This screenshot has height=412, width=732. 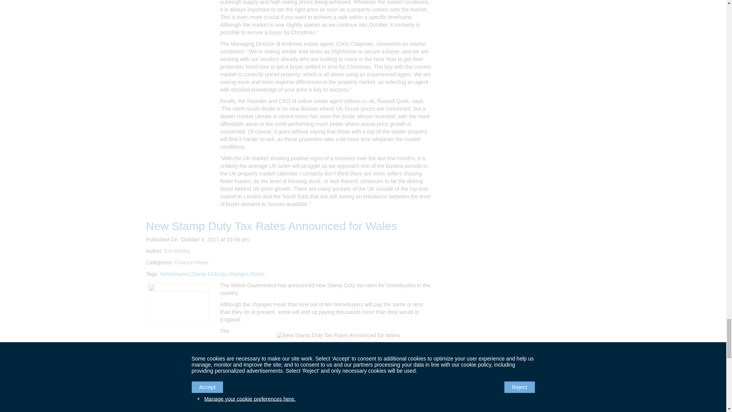 What do you see at coordinates (178, 251) in the screenshot?
I see `Posts by Em Morley` at bounding box center [178, 251].